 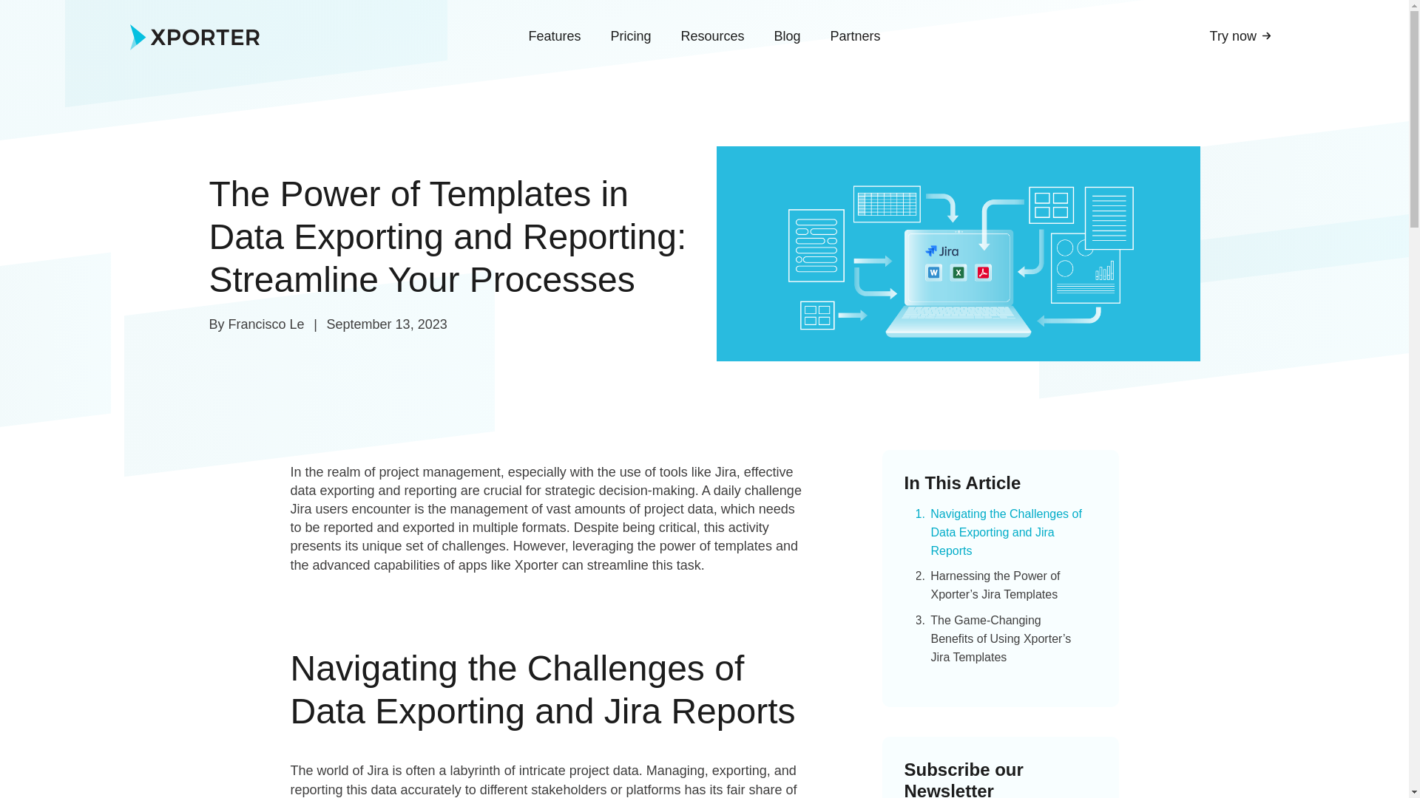 I want to click on Features, so click(x=553, y=35).